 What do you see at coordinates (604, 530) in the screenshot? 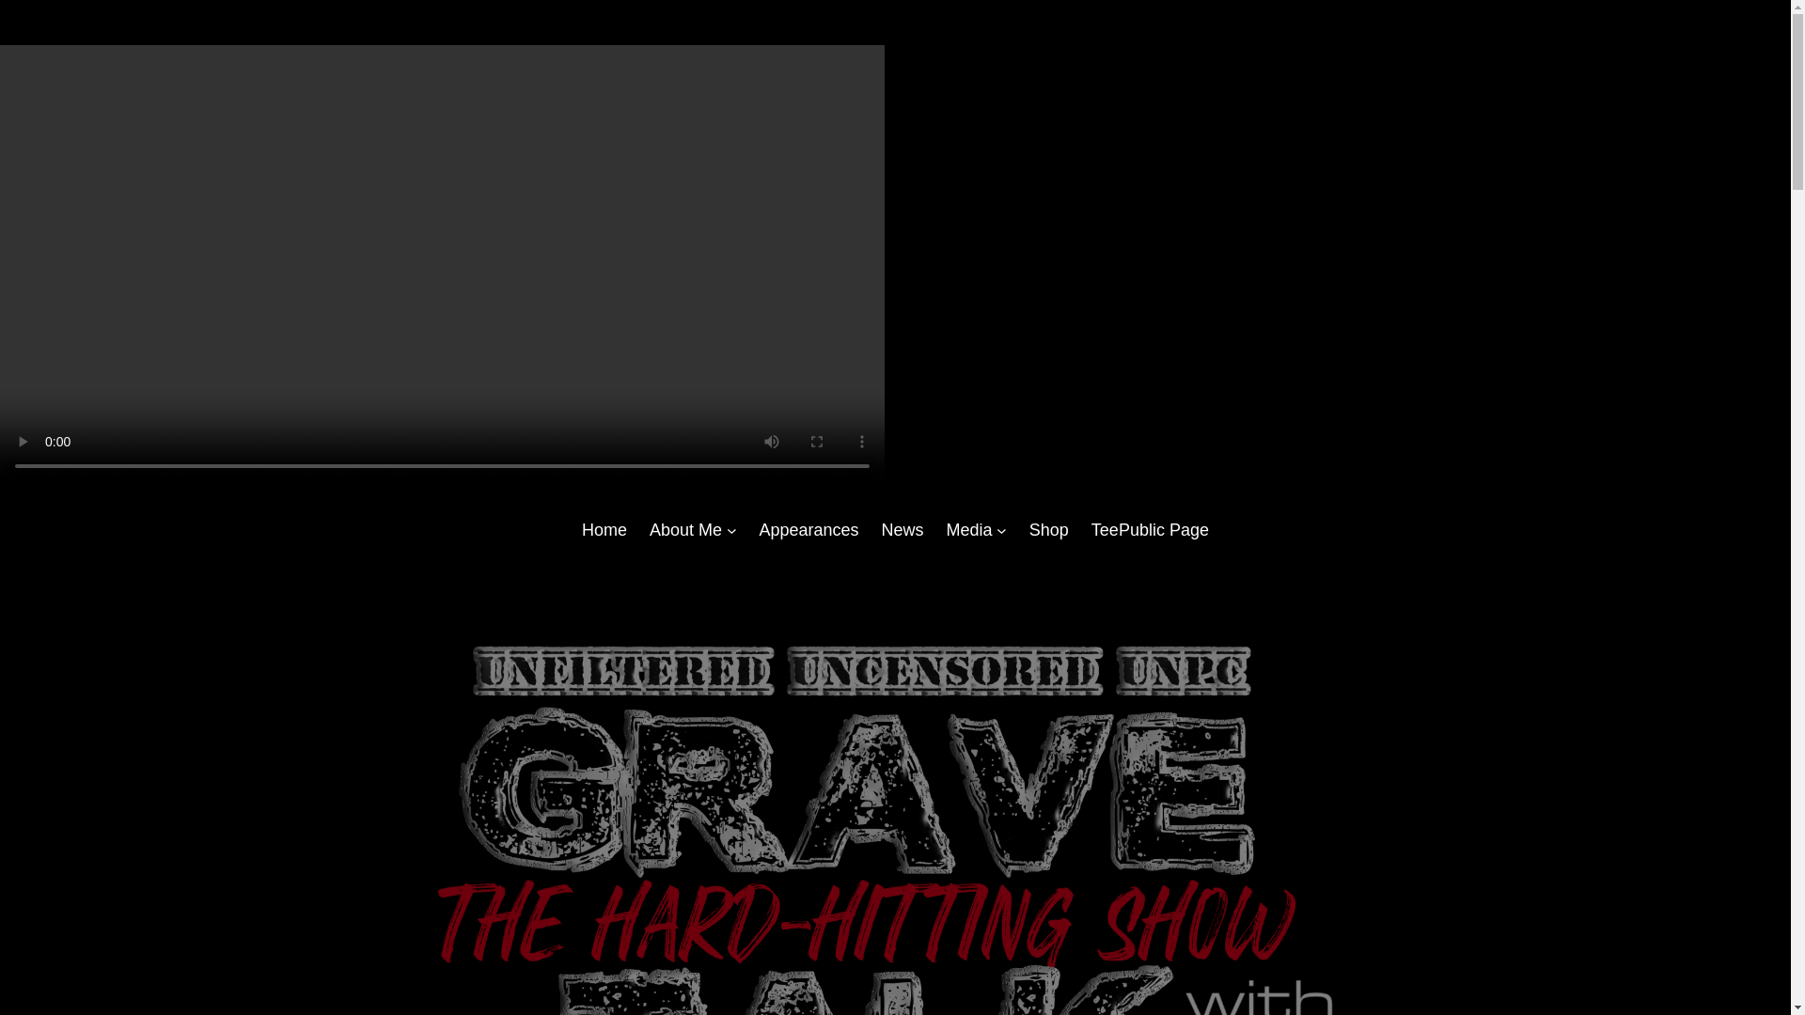
I see `Home` at bounding box center [604, 530].